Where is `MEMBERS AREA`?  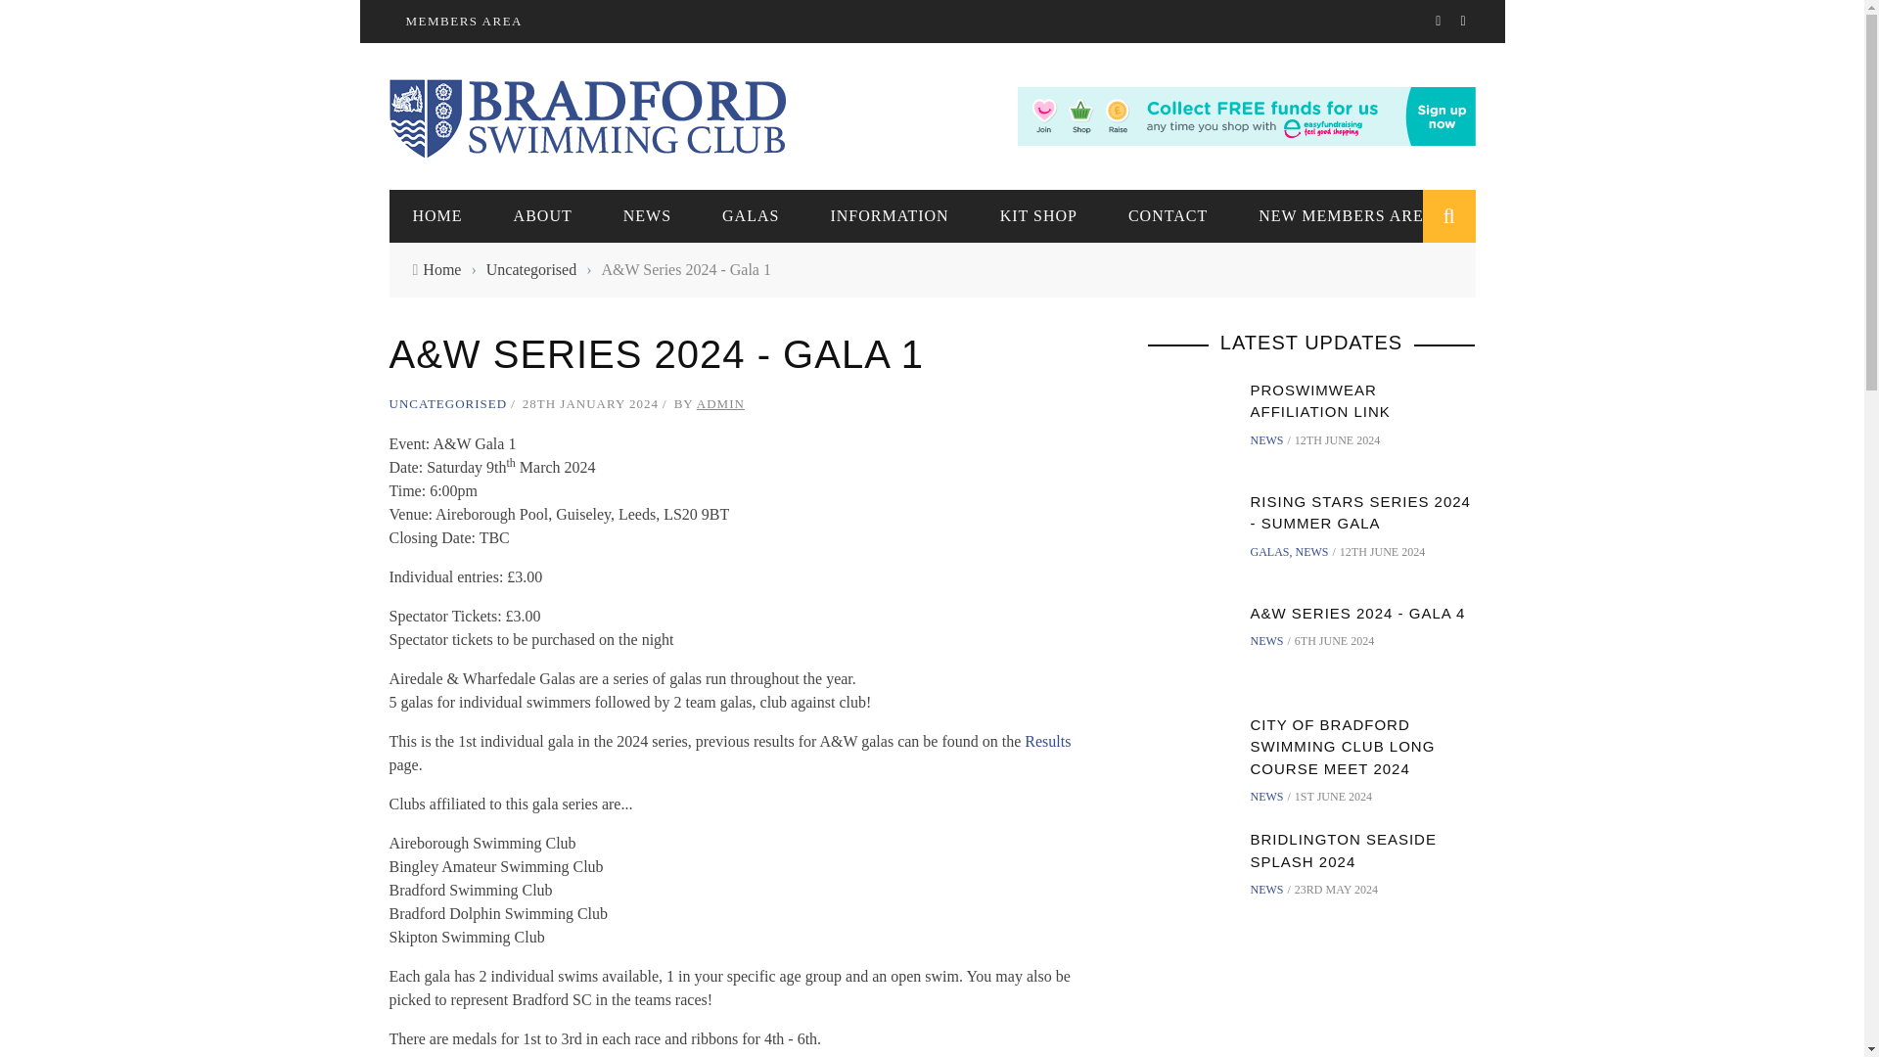
MEMBERS AREA is located at coordinates (464, 22).